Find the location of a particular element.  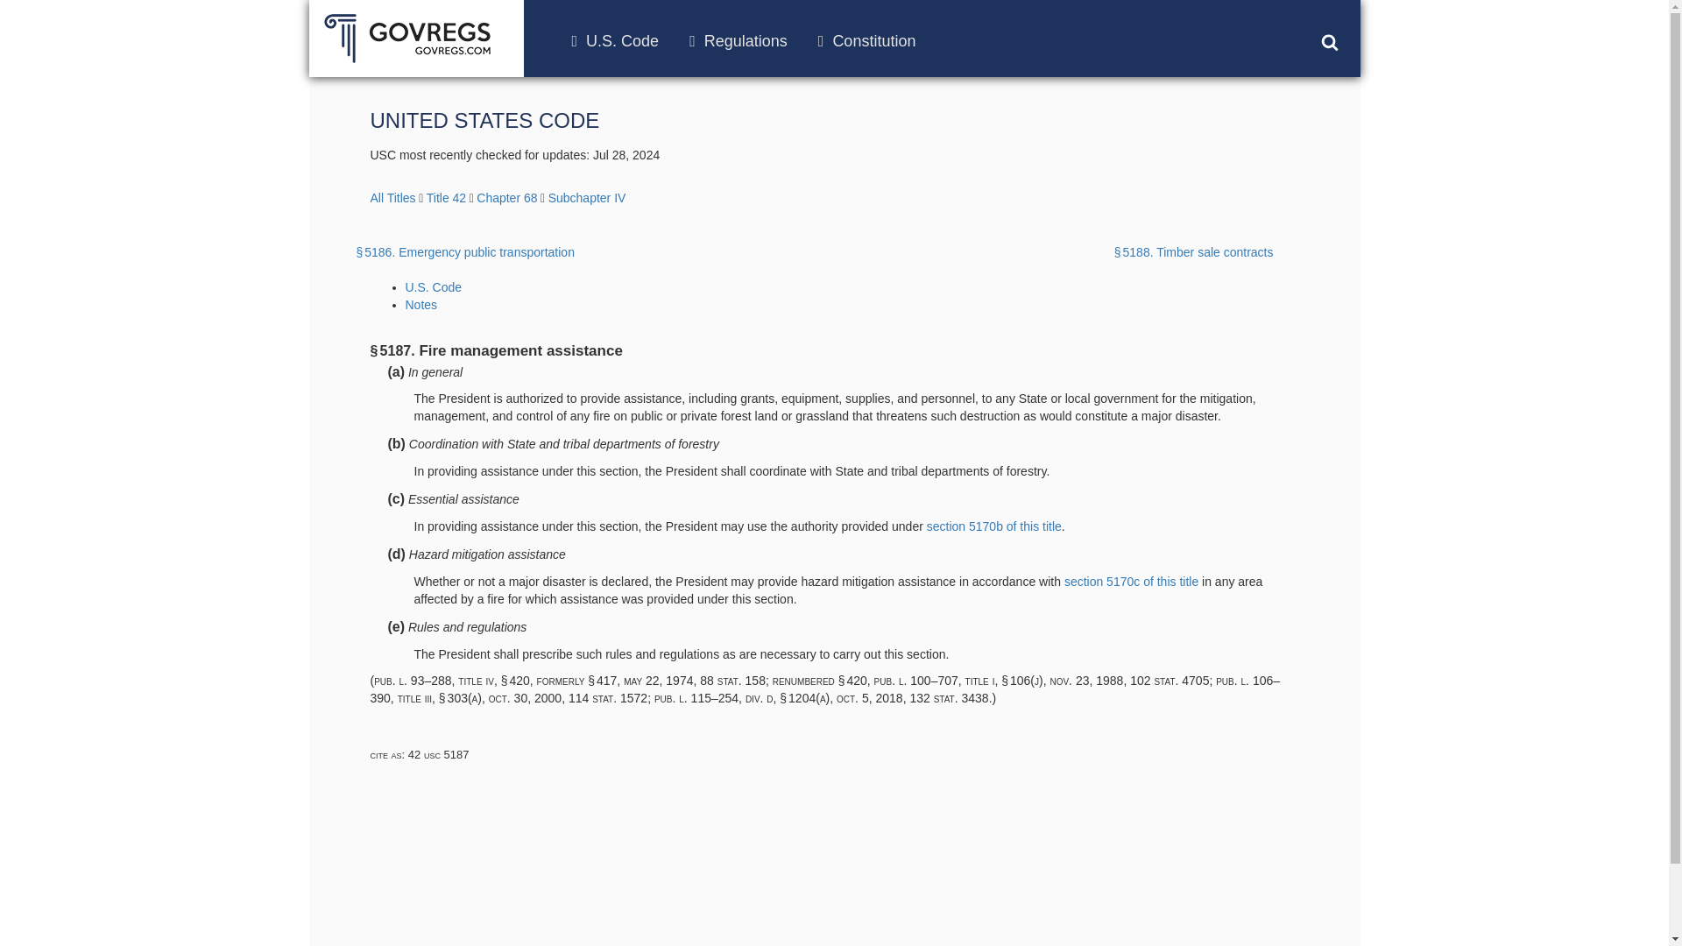

Notes is located at coordinates (420, 305).